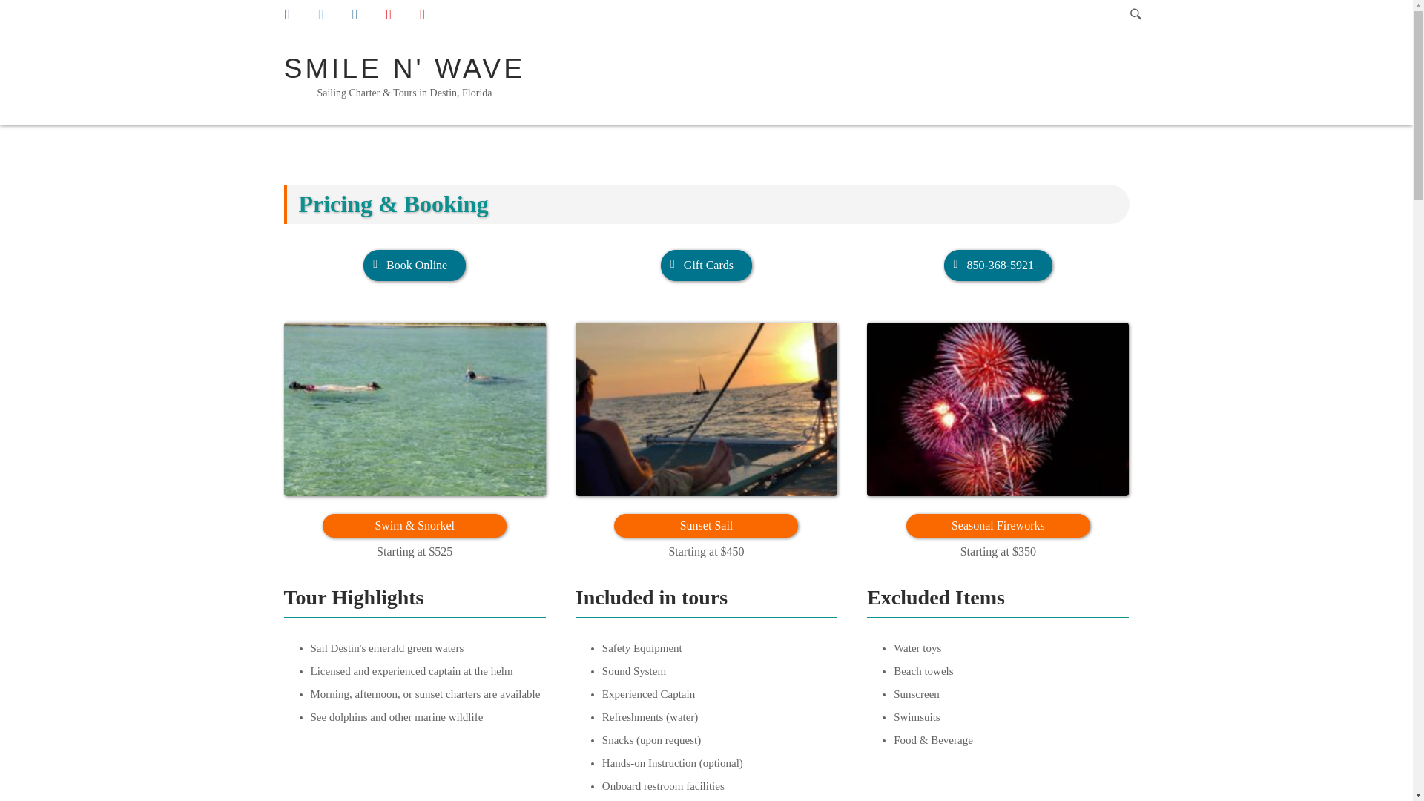 Image resolution: width=1424 pixels, height=801 pixels. Describe the element at coordinates (422, 15) in the screenshot. I see `Smile N Wave Sailing Adventures on YouTube` at that location.